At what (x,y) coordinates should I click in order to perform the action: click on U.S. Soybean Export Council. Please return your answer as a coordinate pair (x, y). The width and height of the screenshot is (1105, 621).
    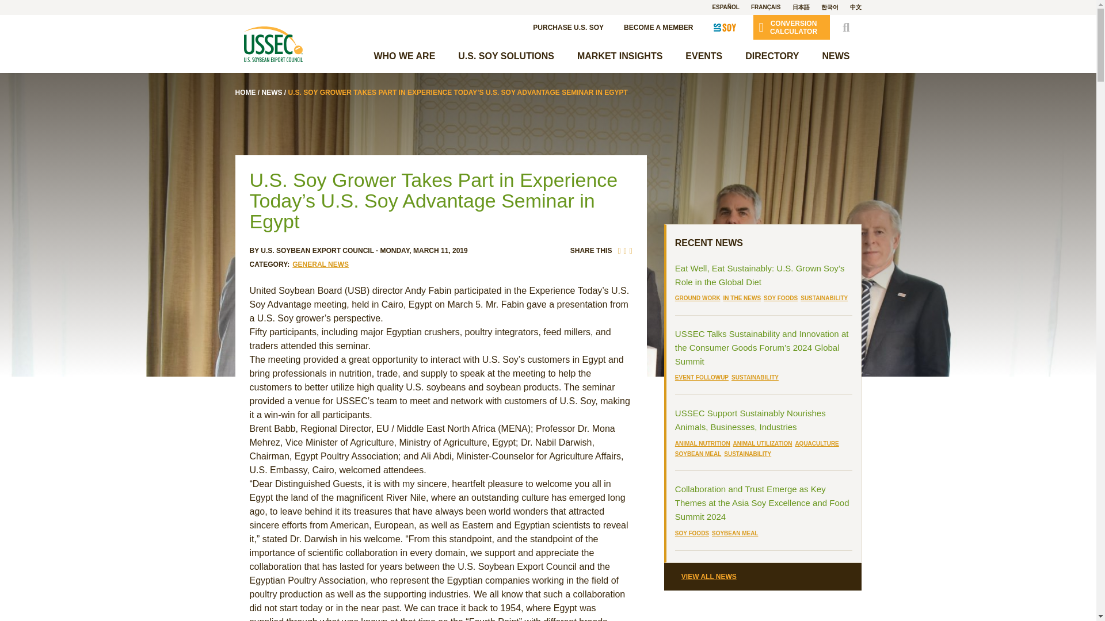
    Looking at the image, I should click on (273, 44).